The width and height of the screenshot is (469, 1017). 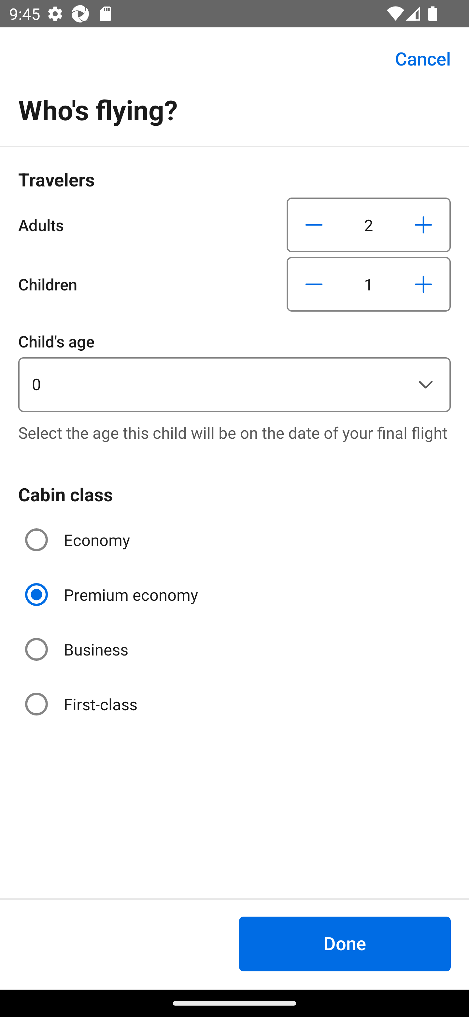 What do you see at coordinates (314, 225) in the screenshot?
I see `Decrease` at bounding box center [314, 225].